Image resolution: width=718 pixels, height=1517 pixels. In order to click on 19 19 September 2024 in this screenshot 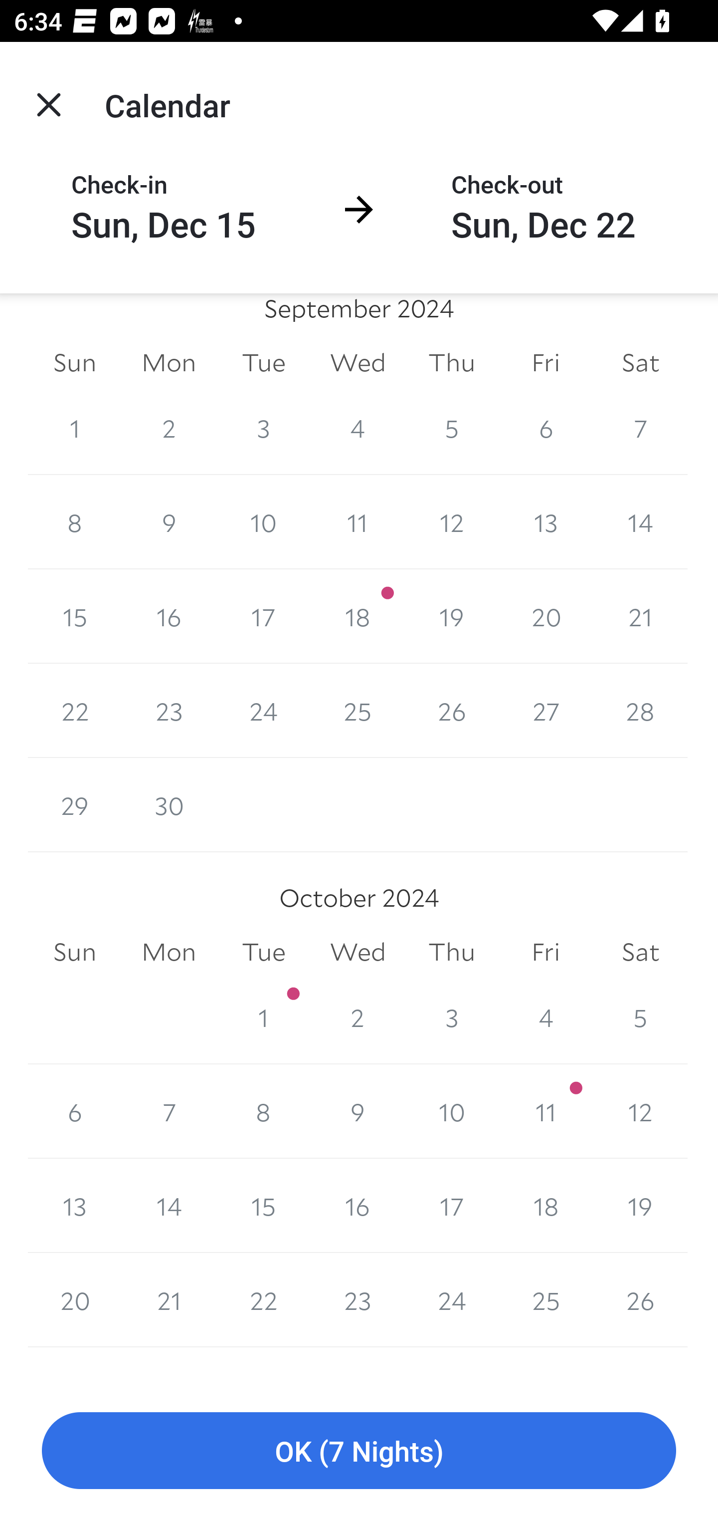, I will do `click(452, 617)`.